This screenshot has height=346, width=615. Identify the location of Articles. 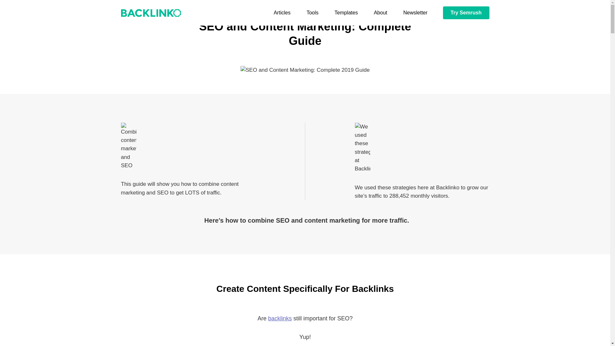
(282, 13).